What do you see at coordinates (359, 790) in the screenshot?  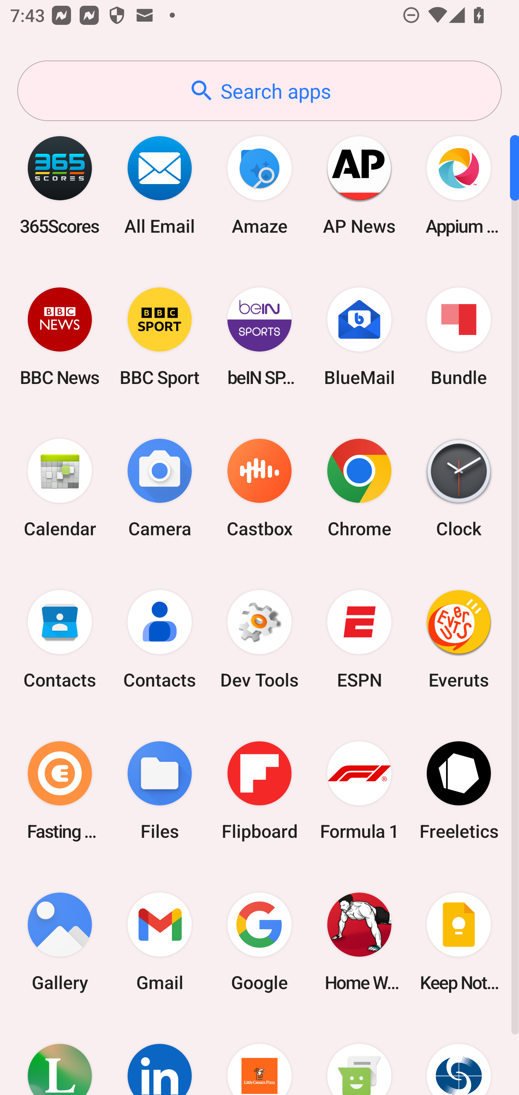 I see `Formula 1` at bounding box center [359, 790].